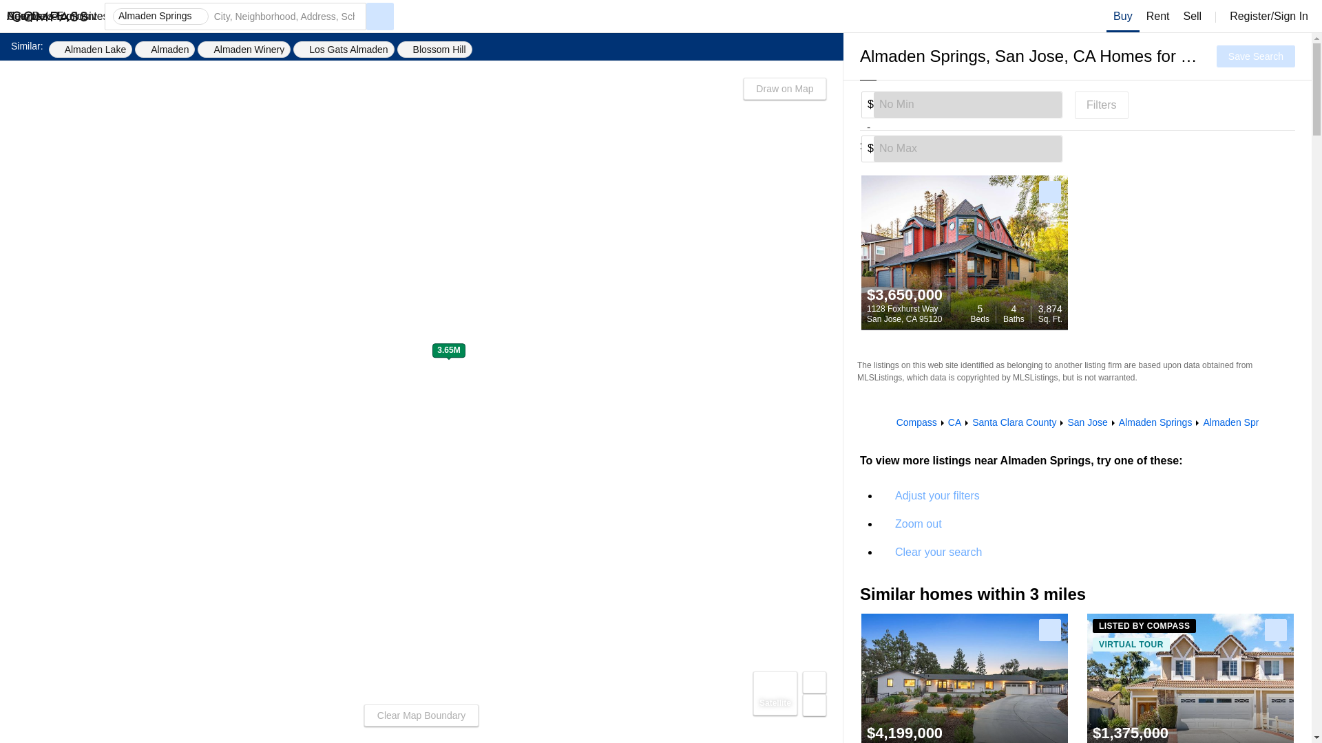 This screenshot has height=743, width=1322. I want to click on Almaden Lake, so click(1123, 17).